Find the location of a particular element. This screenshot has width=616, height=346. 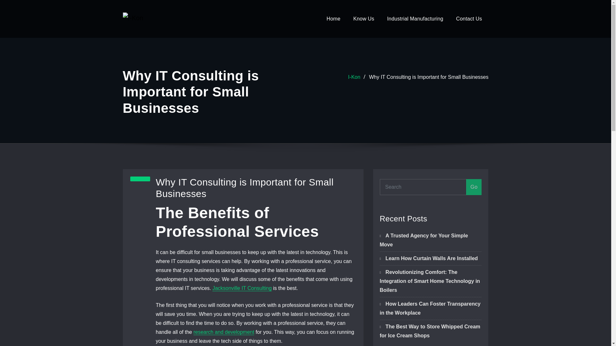

research and development is located at coordinates (223, 332).